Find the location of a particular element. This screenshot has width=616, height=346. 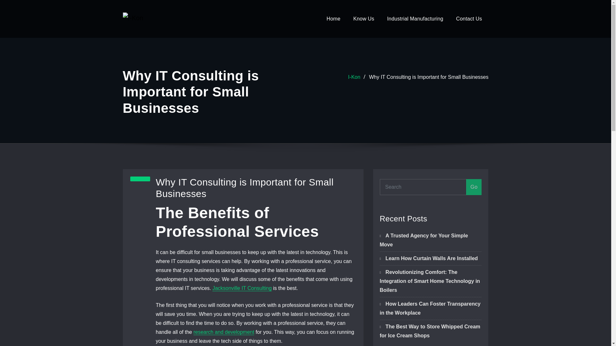

research and development is located at coordinates (223, 332).